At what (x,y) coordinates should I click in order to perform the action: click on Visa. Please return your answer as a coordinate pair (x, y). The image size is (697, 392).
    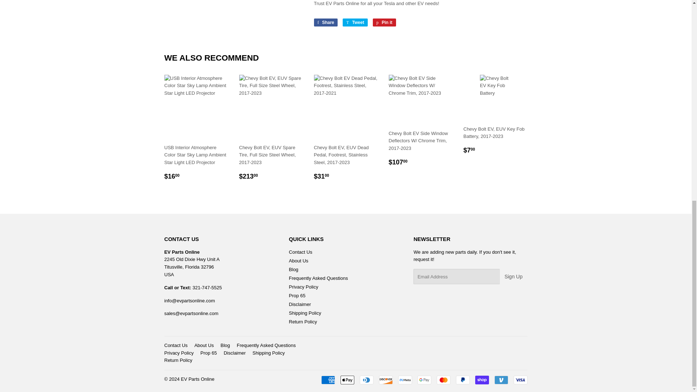
    Looking at the image, I should click on (520, 380).